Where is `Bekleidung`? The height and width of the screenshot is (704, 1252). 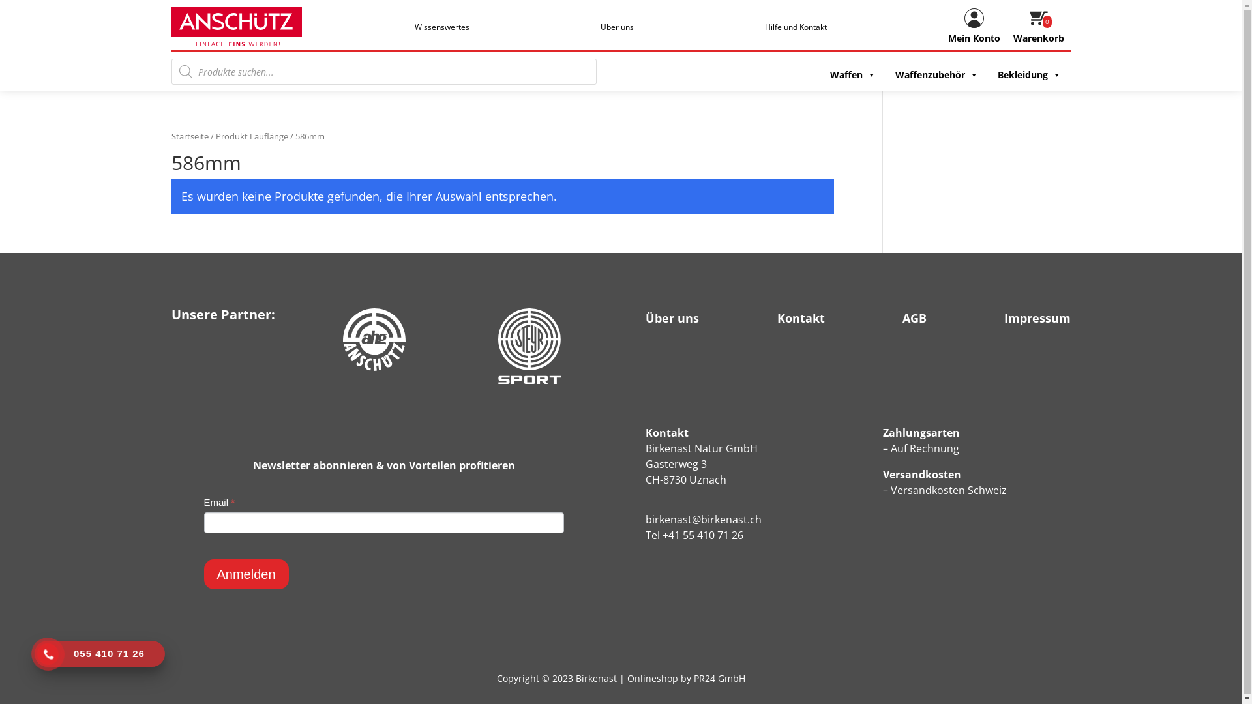 Bekleidung is located at coordinates (1028, 75).